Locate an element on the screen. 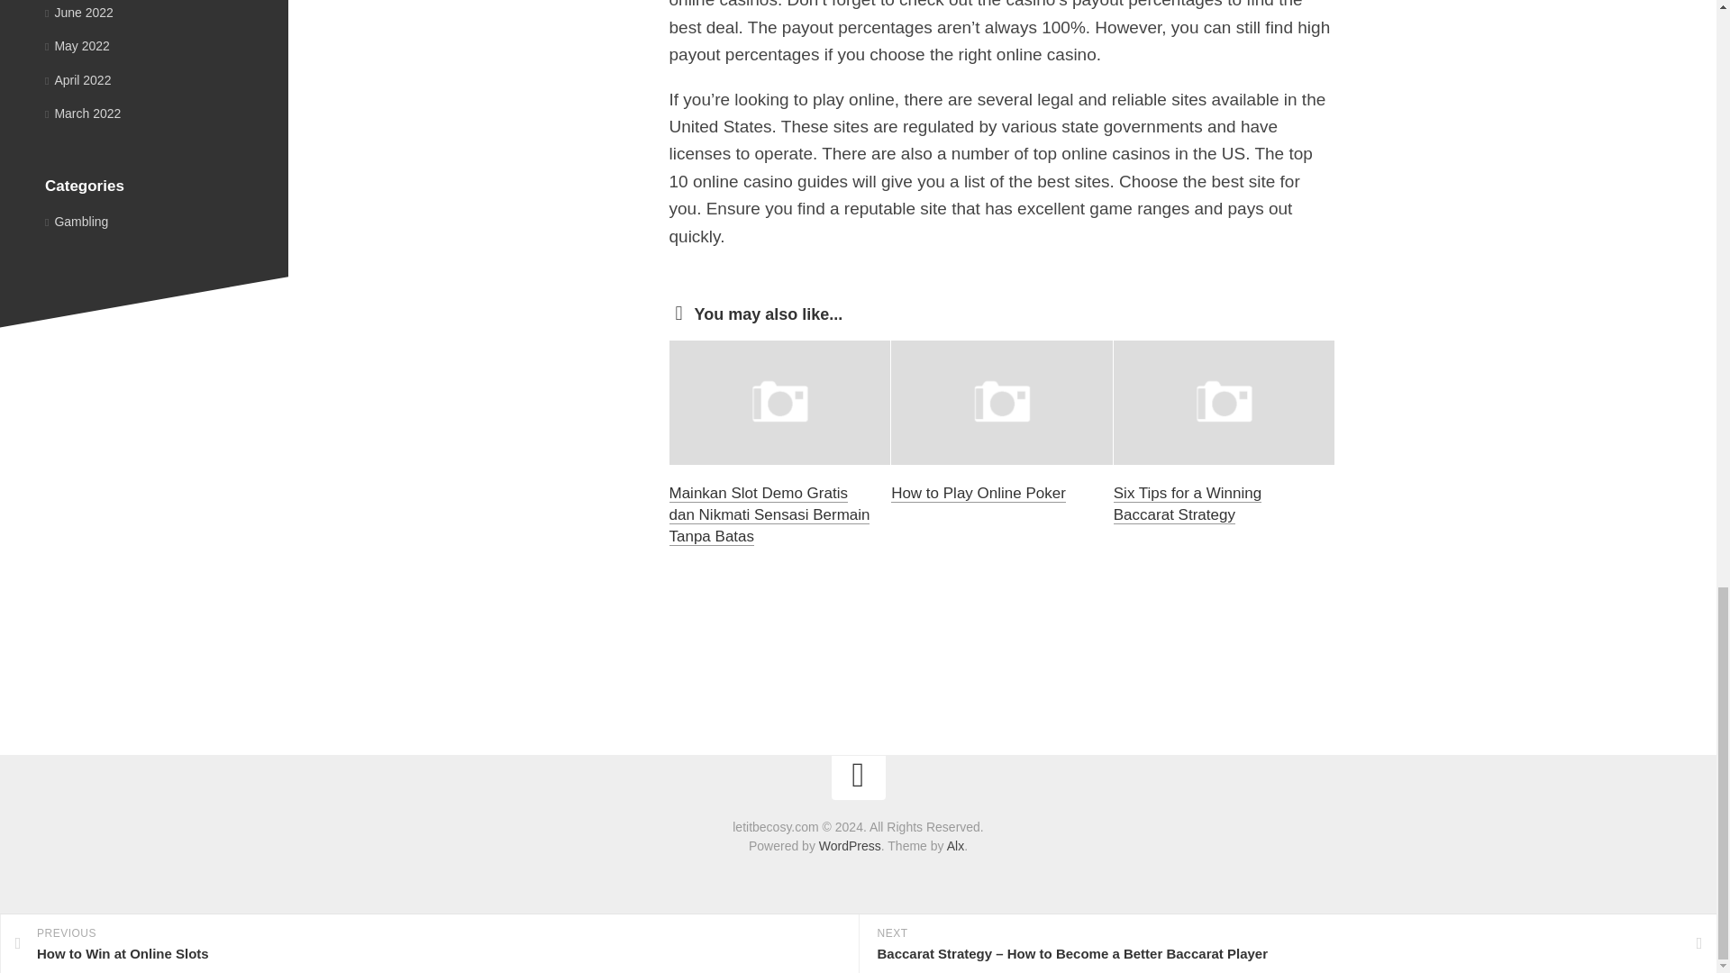 The height and width of the screenshot is (973, 1730). How to Play Online Poker is located at coordinates (978, 493).